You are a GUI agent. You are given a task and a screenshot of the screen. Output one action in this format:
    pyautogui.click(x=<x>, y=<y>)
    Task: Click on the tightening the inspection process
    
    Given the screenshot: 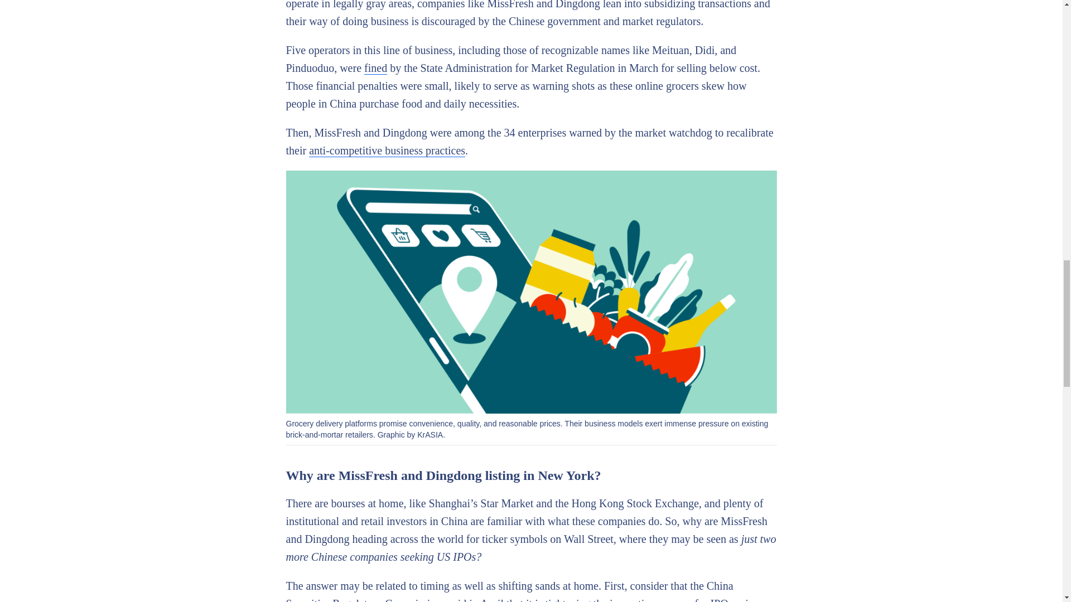 What is the action you would take?
    pyautogui.click(x=618, y=600)
    